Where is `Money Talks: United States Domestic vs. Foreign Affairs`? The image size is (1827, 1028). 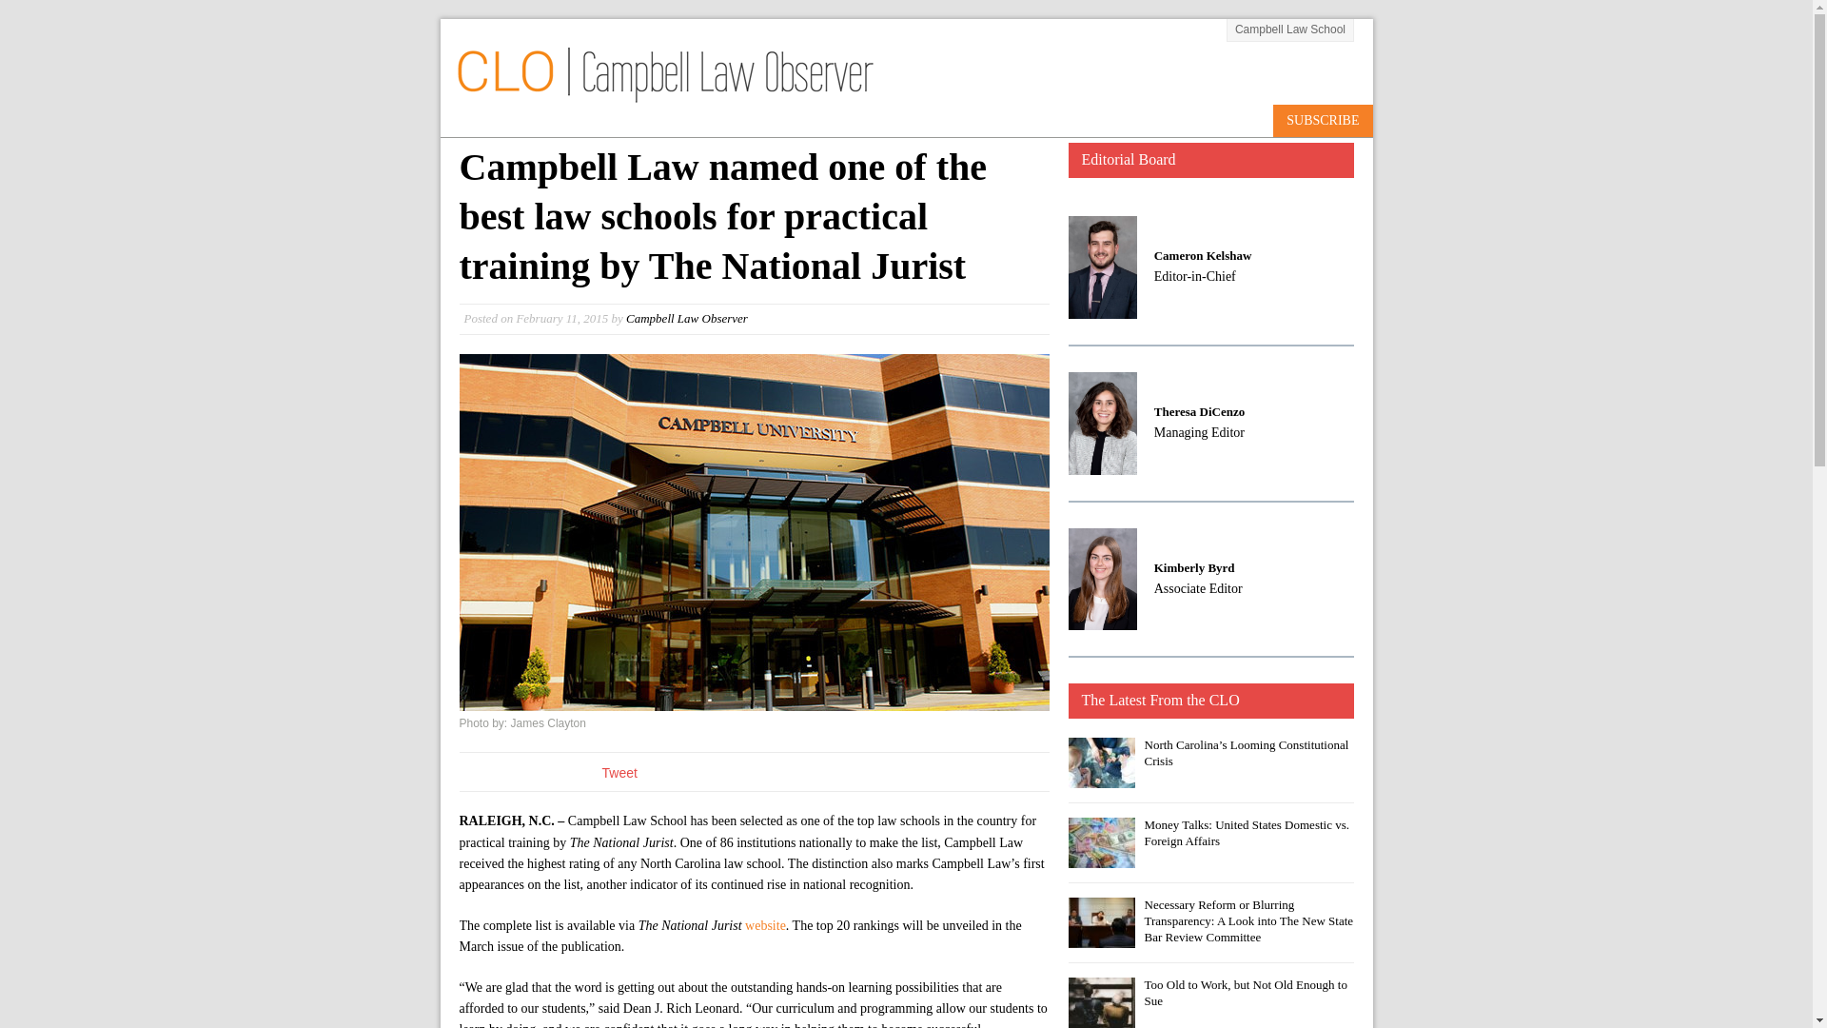
Money Talks: United States Domestic vs. Foreign Affairs is located at coordinates (1100, 857).